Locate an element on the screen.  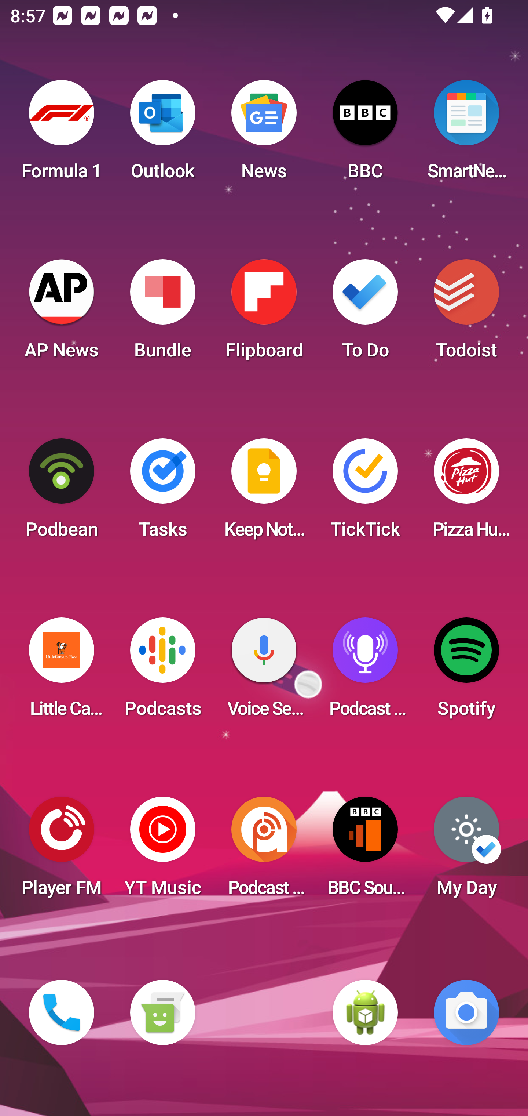
Flipboard is located at coordinates (264, 314).